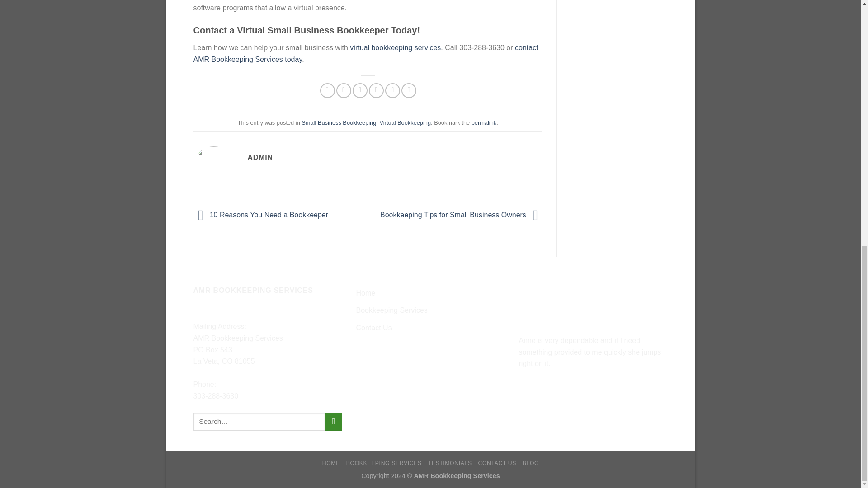 This screenshot has width=868, height=488. What do you see at coordinates (338, 122) in the screenshot?
I see `Small Business Bookkeeping` at bounding box center [338, 122].